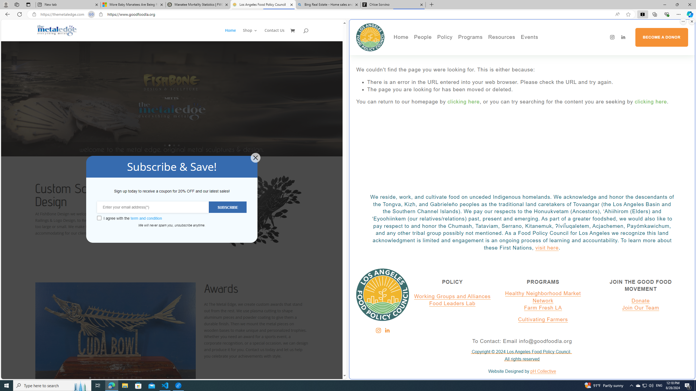 The image size is (696, 391). I want to click on Shop 3, so click(250, 35).